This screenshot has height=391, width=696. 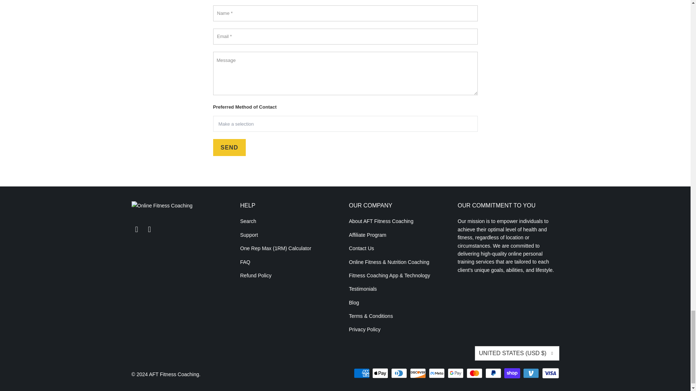 I want to click on Visa, so click(x=550, y=373).